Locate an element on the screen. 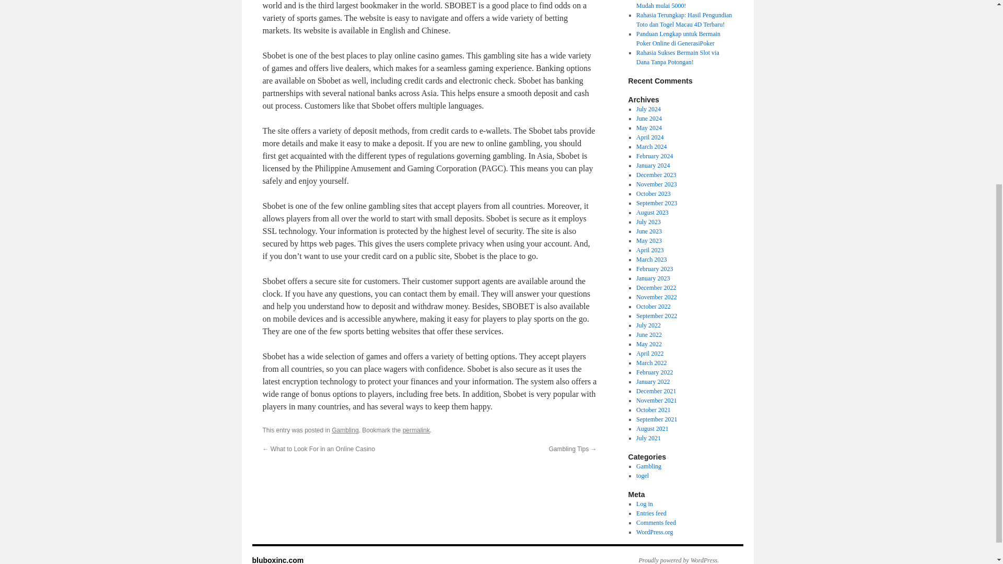 The image size is (1003, 564). permalink is located at coordinates (416, 430).